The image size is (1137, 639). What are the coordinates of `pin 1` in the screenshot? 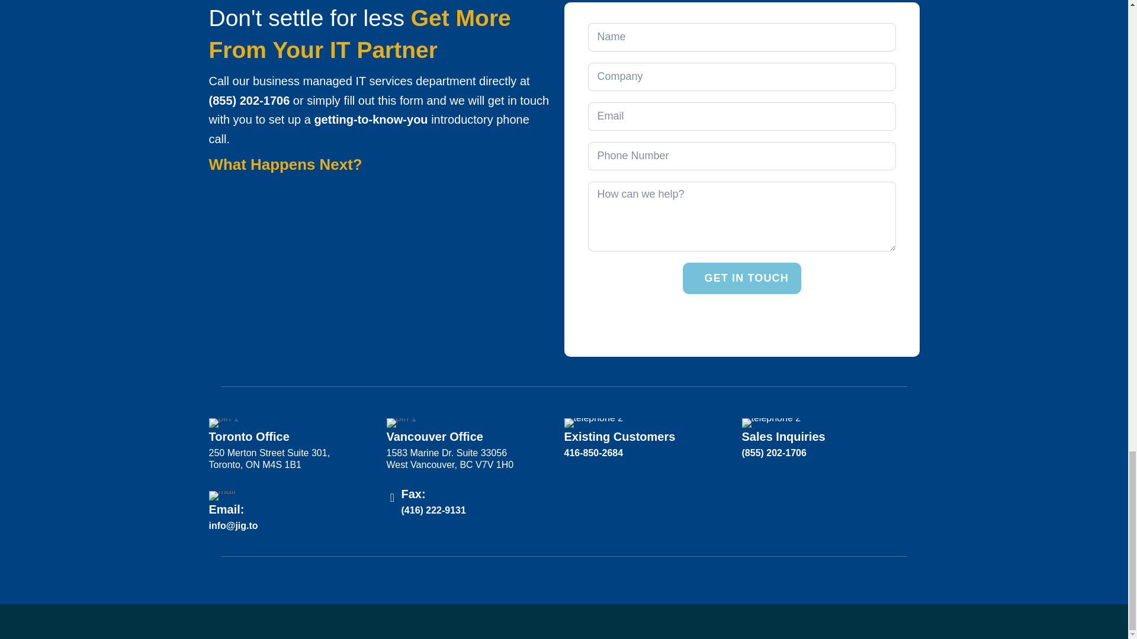 It's located at (401, 422).